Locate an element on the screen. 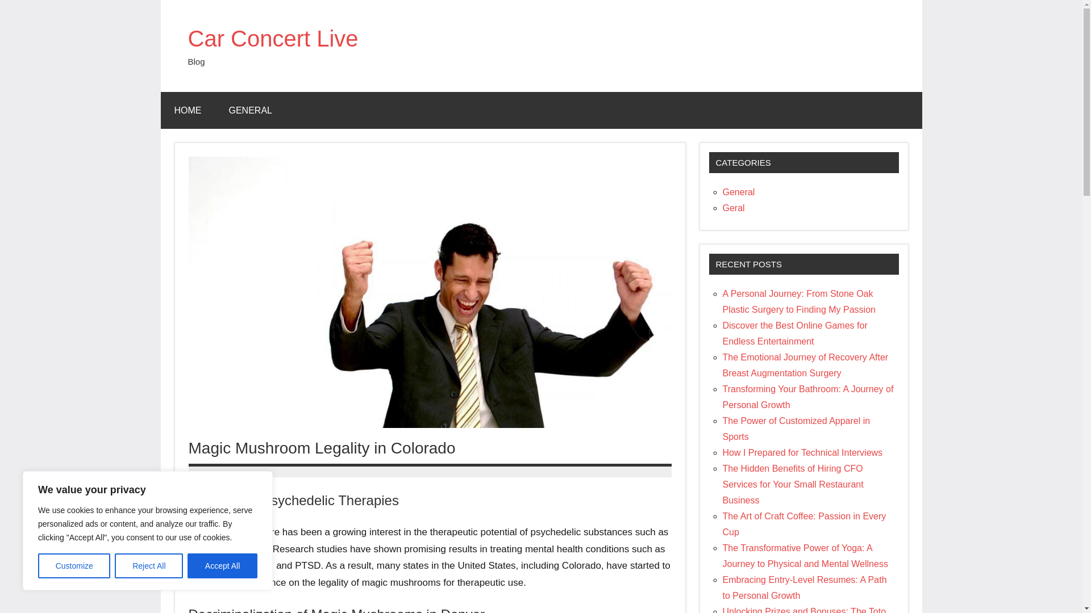  Geral is located at coordinates (734, 208).